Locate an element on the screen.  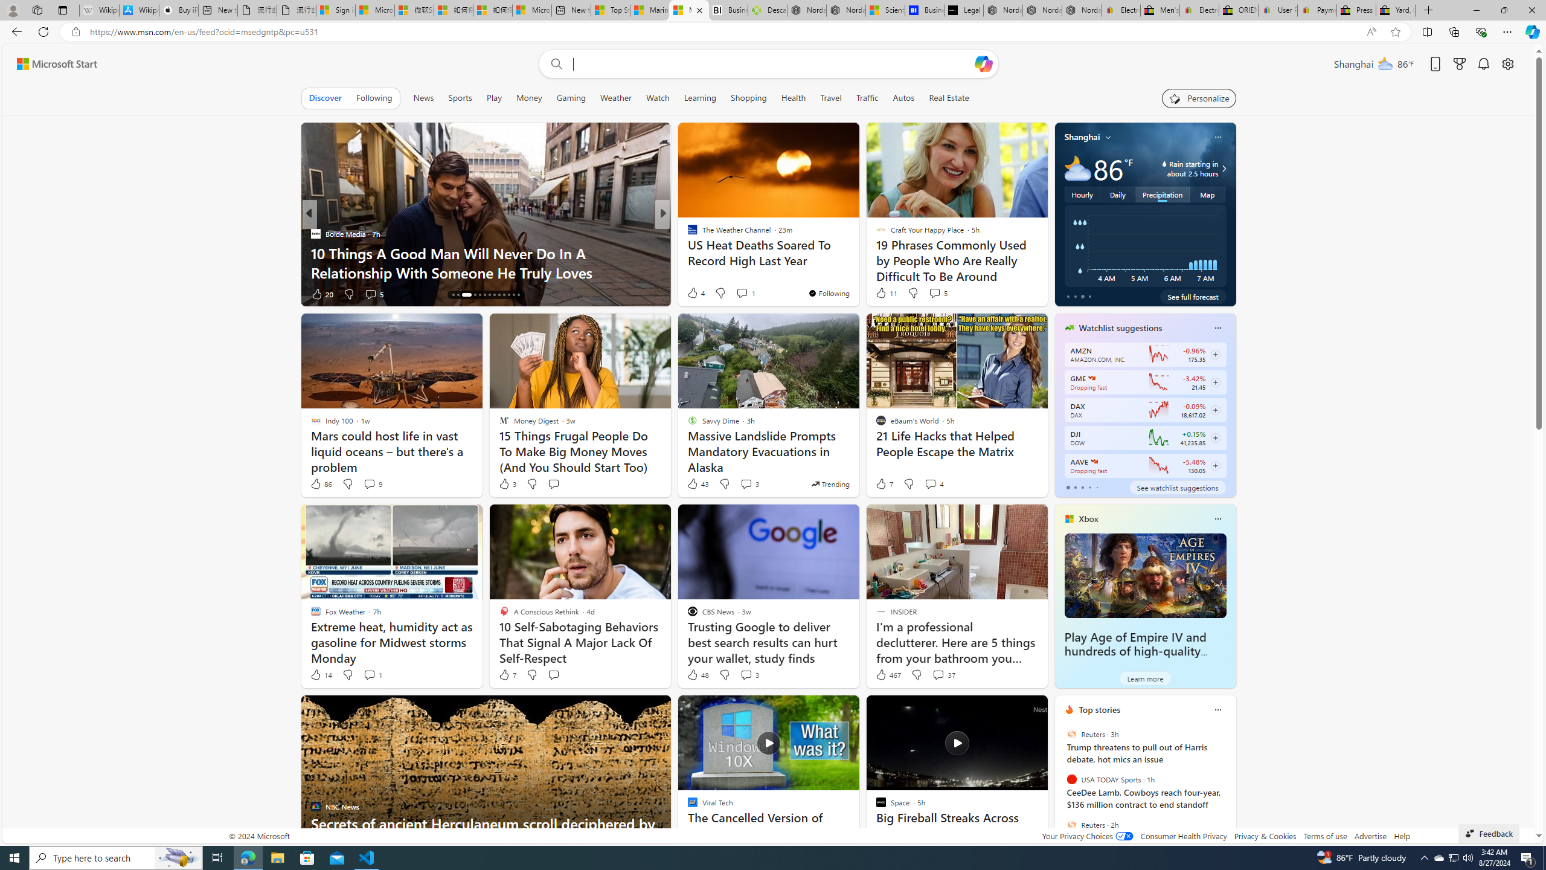
View comments 5 Comment is located at coordinates (935, 293).